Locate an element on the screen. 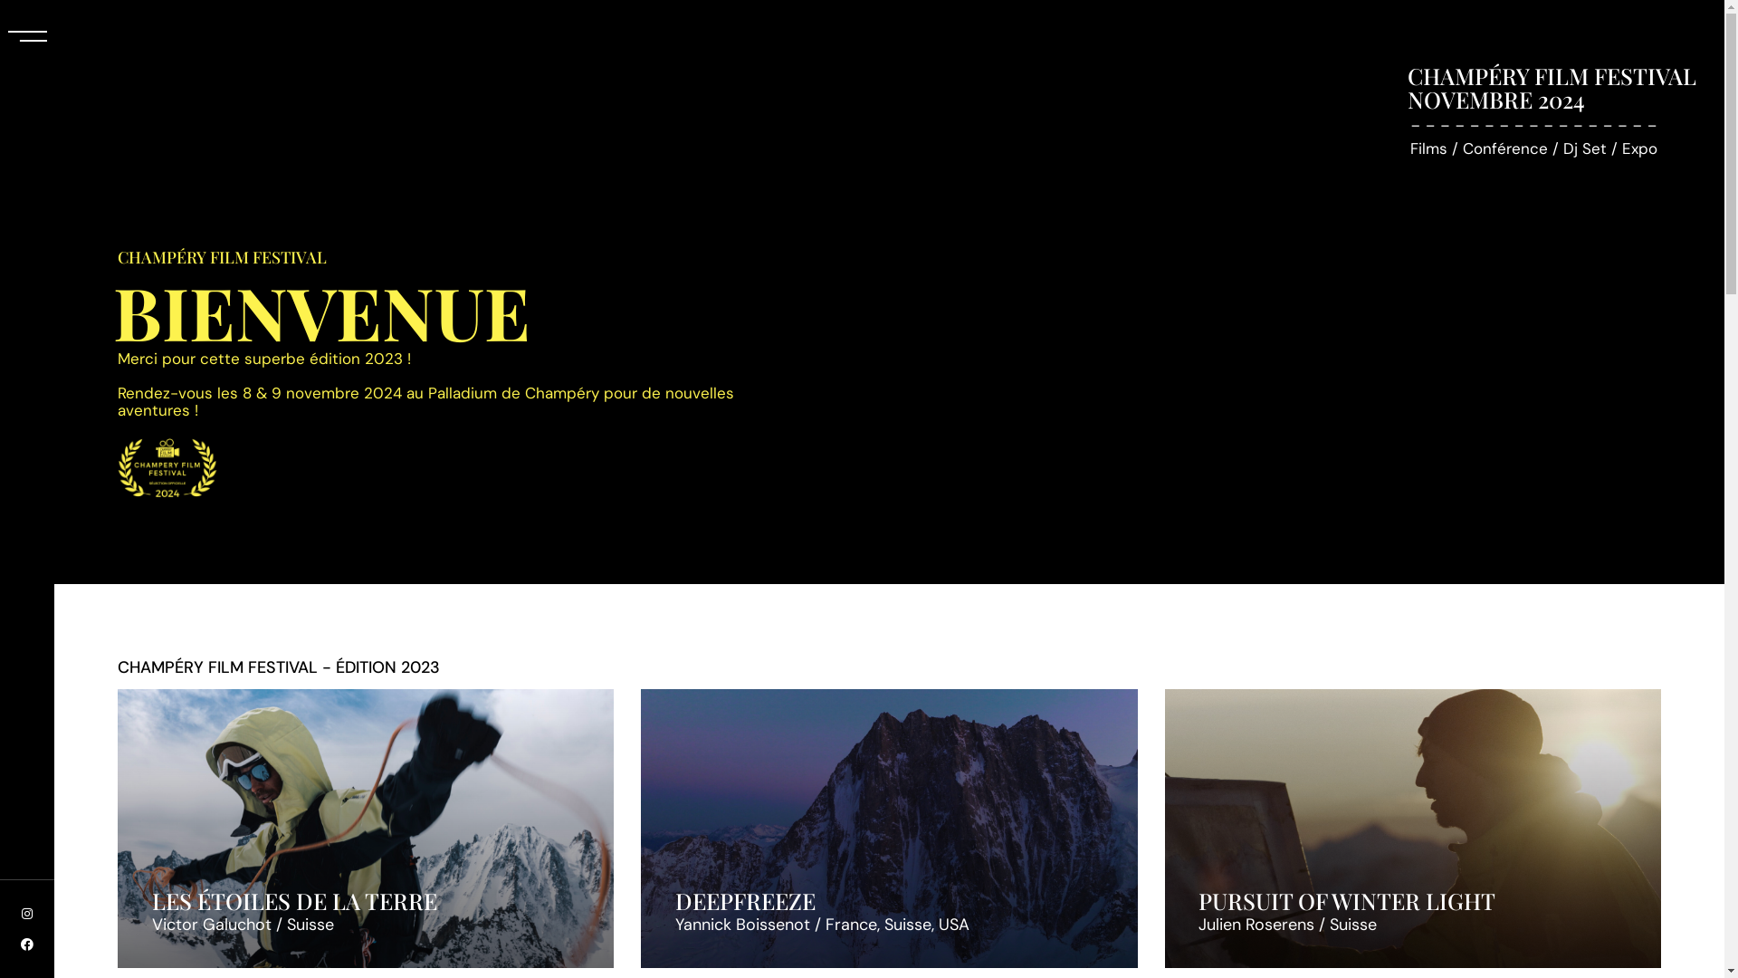  PURSUIT OF WINTER LIGHT is located at coordinates (1347, 900).